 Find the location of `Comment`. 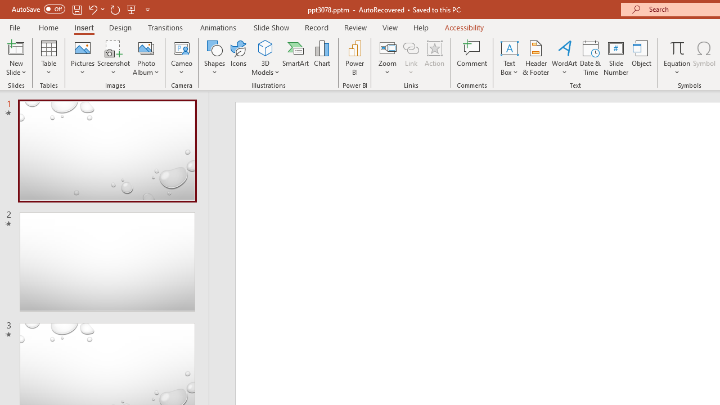

Comment is located at coordinates (472, 57).